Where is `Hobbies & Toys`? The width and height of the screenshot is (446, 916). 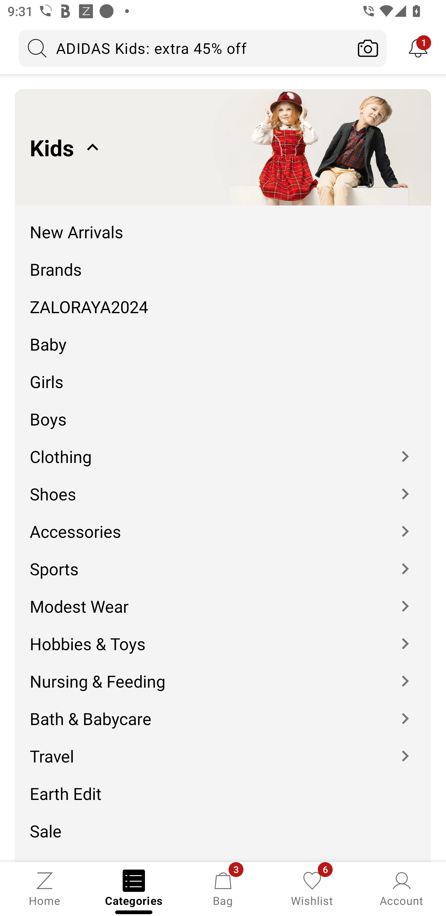 Hobbies & Toys is located at coordinates (223, 636).